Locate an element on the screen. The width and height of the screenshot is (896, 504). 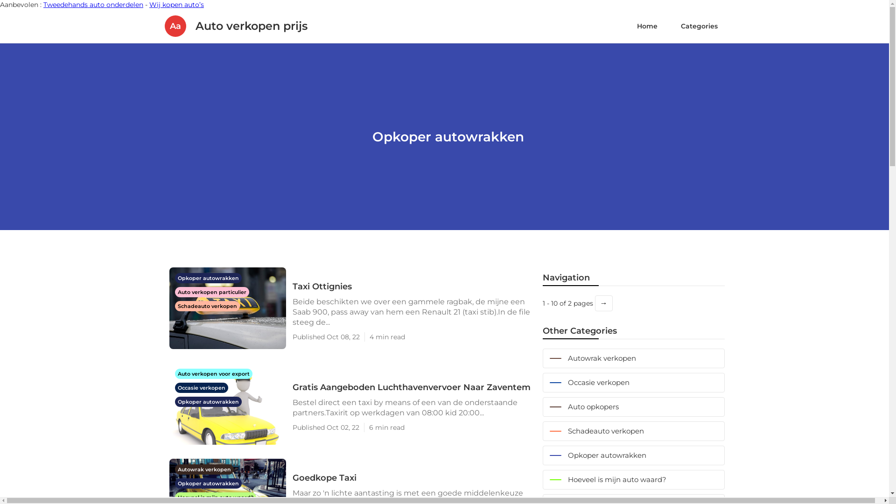
Auto opkopers is located at coordinates (633, 407).